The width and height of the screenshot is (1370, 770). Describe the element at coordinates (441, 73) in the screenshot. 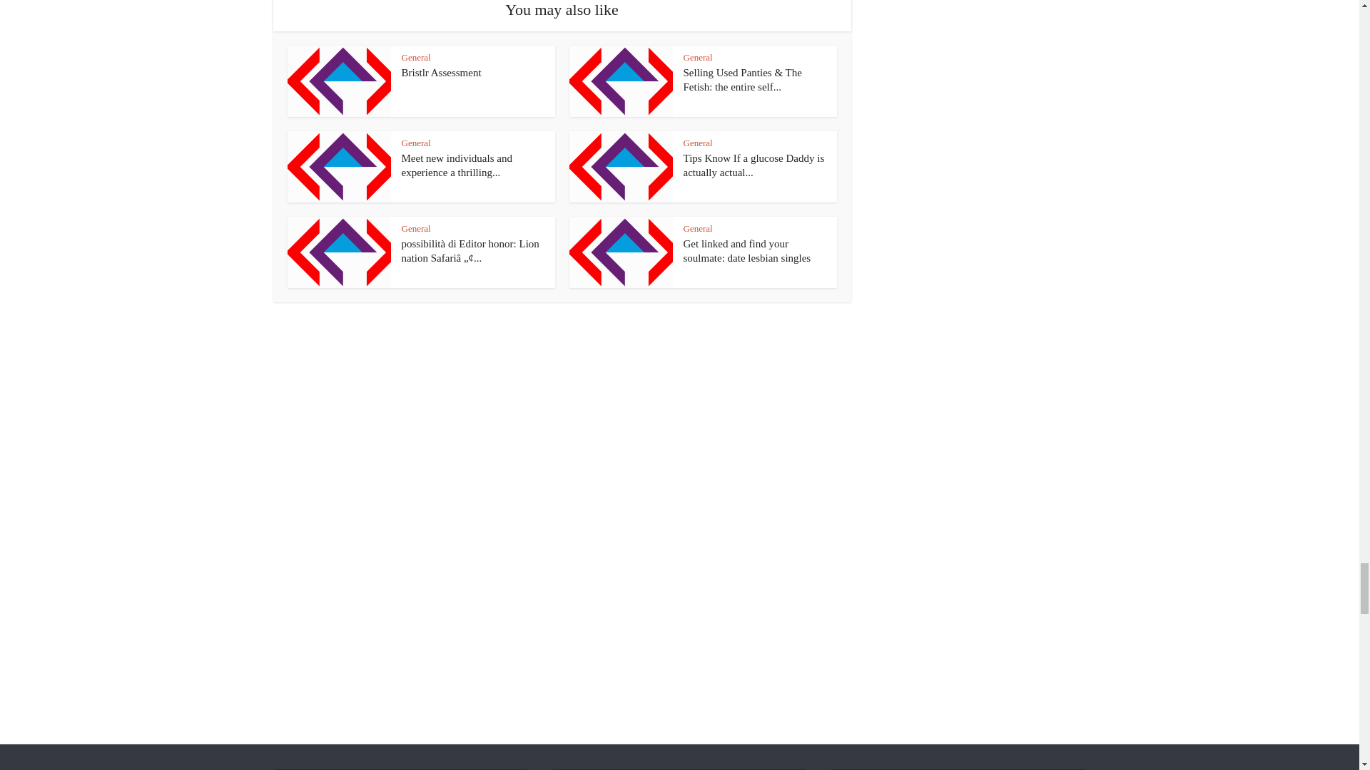

I see `Bristlr  Assessment` at that location.